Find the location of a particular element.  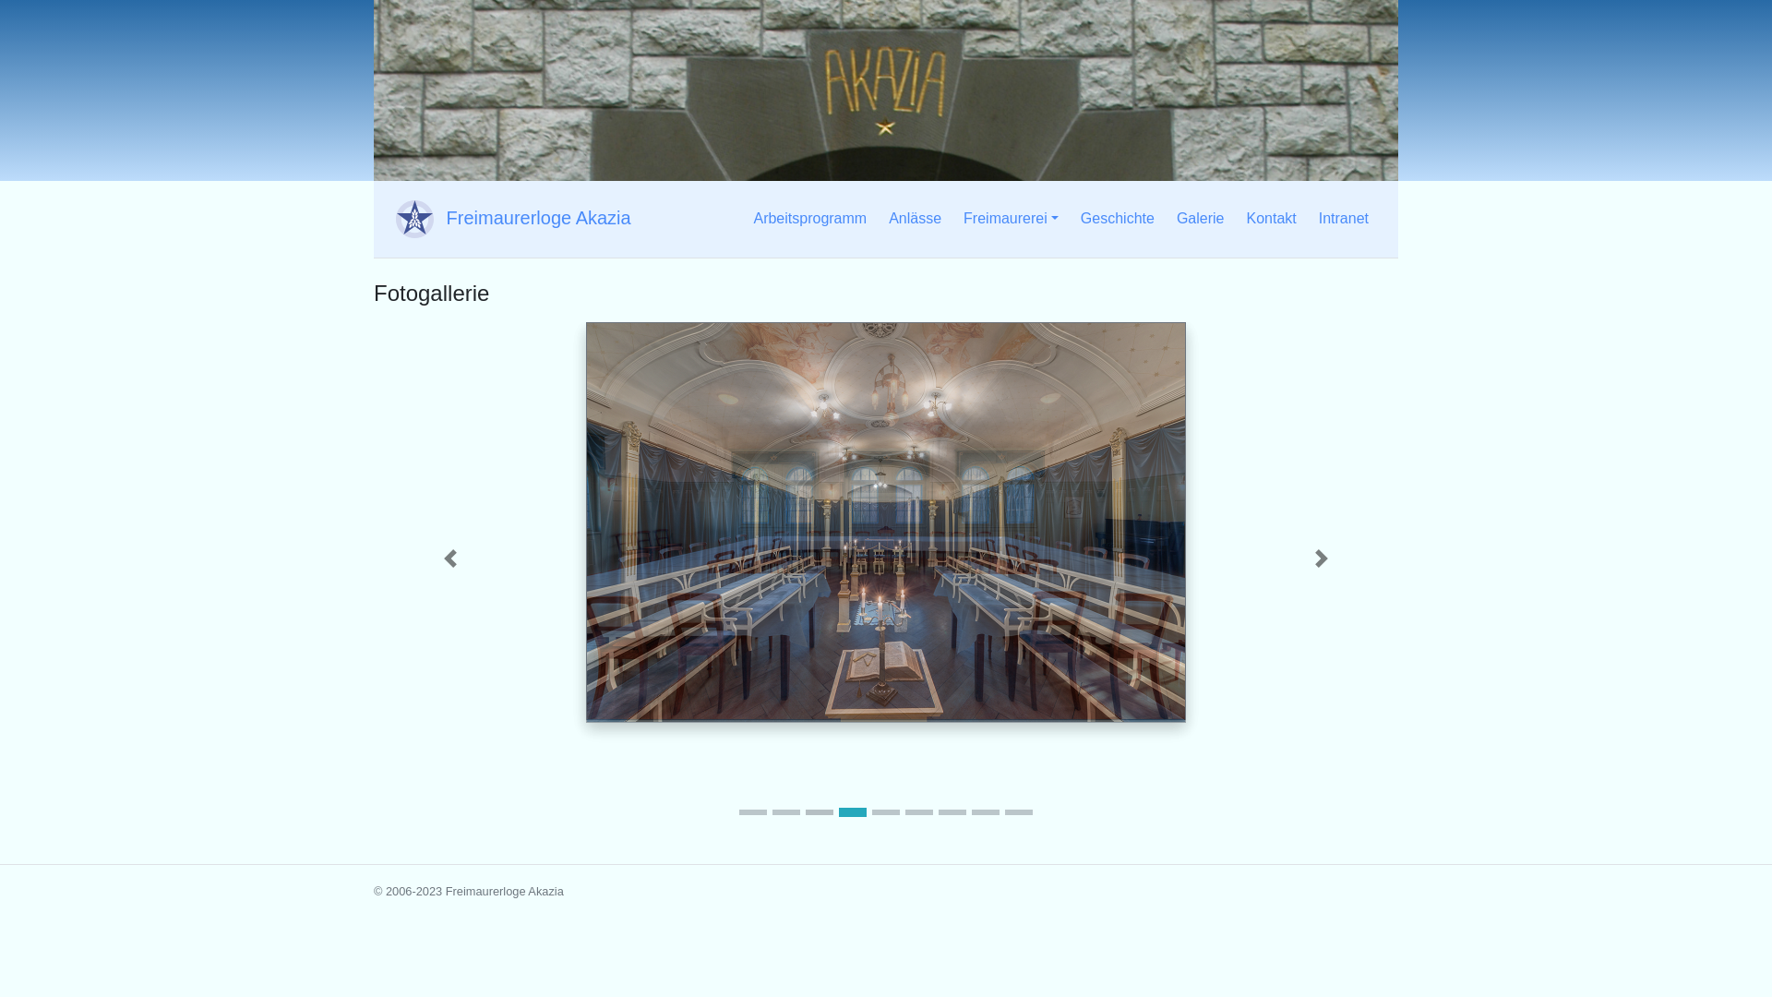

Weiter is located at coordinates (1322, 559).